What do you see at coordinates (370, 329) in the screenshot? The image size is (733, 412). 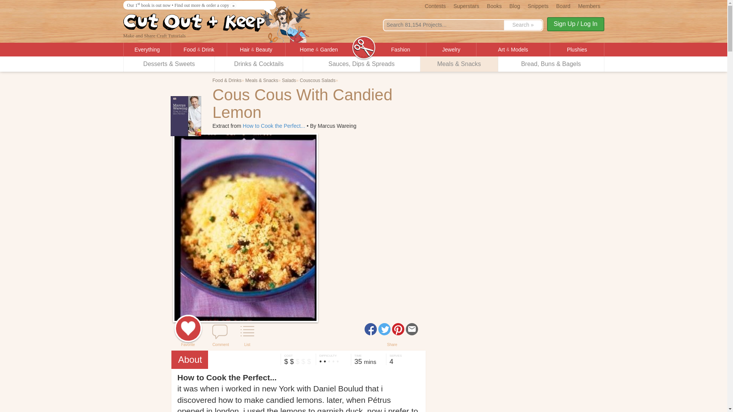 I see `Share this project on Facebook` at bounding box center [370, 329].